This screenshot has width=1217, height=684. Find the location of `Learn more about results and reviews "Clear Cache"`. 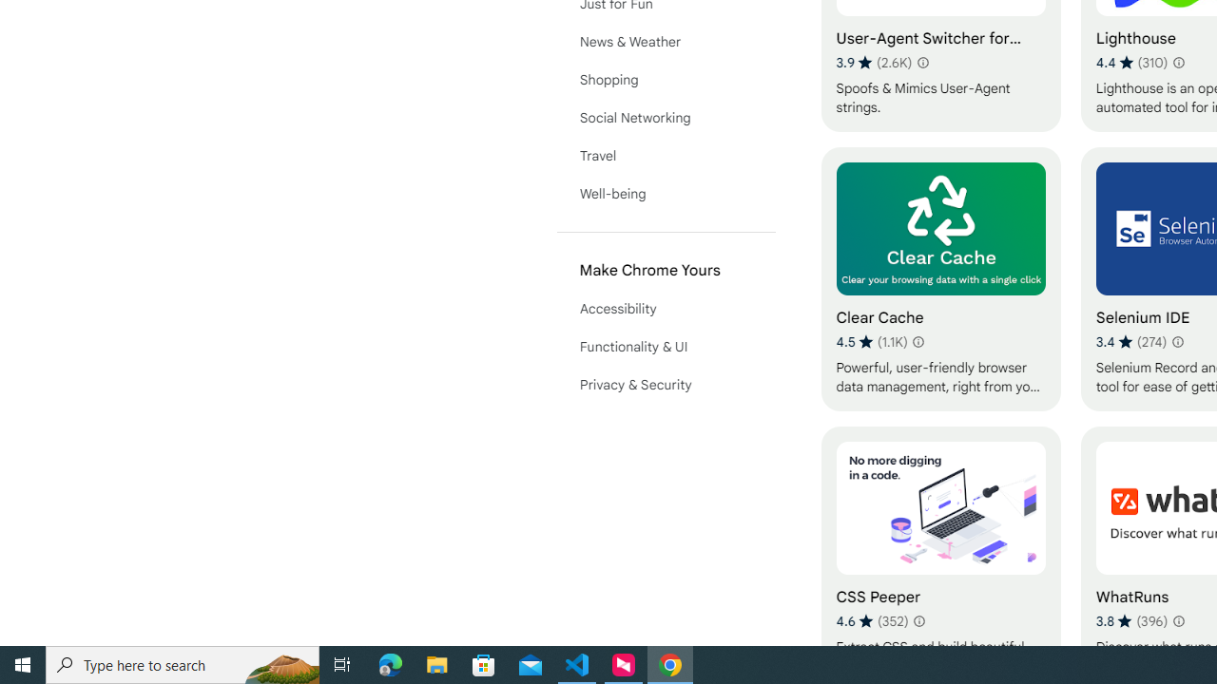

Learn more about results and reviews "Clear Cache" is located at coordinates (918, 342).